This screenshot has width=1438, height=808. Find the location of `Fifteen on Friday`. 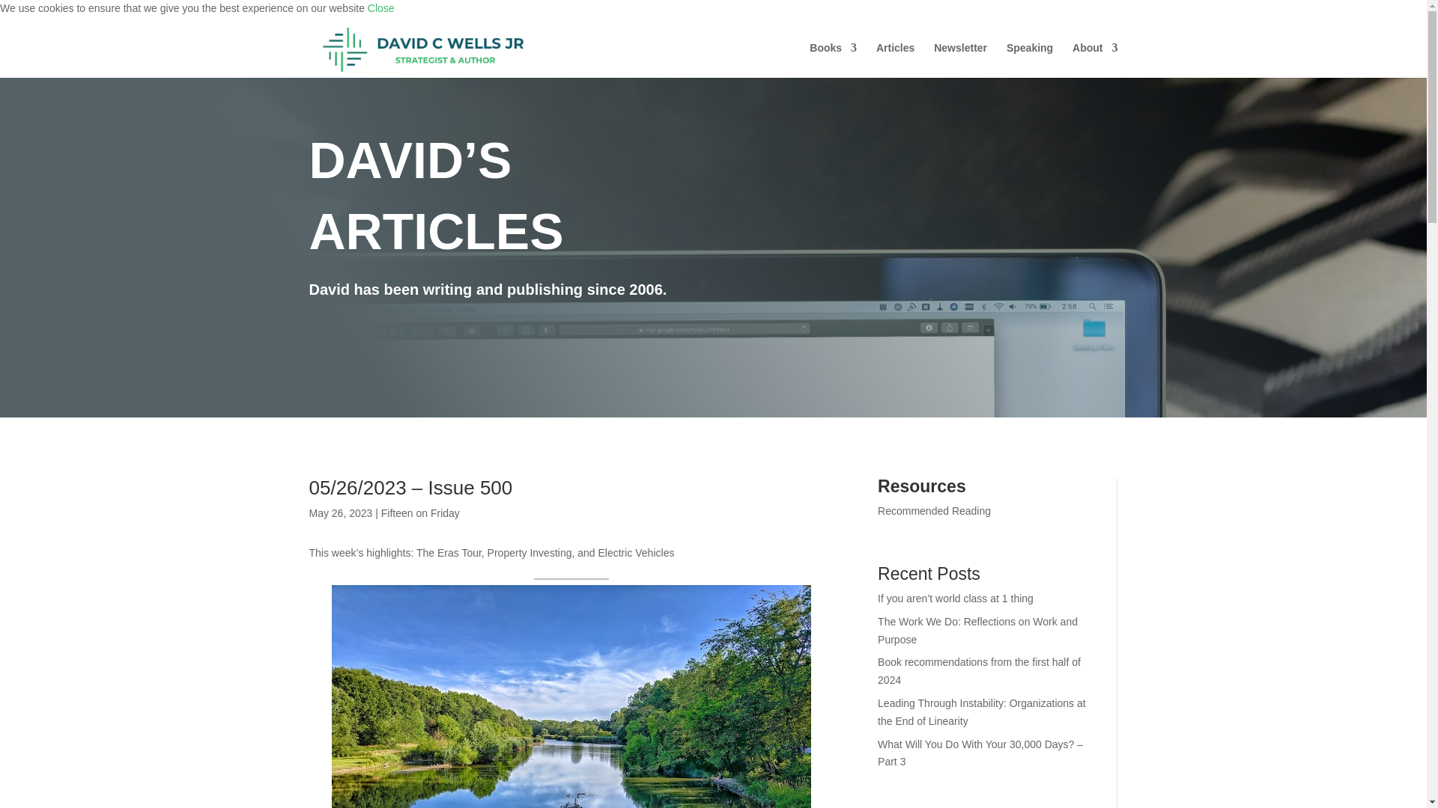

Fifteen on Friday is located at coordinates (420, 513).